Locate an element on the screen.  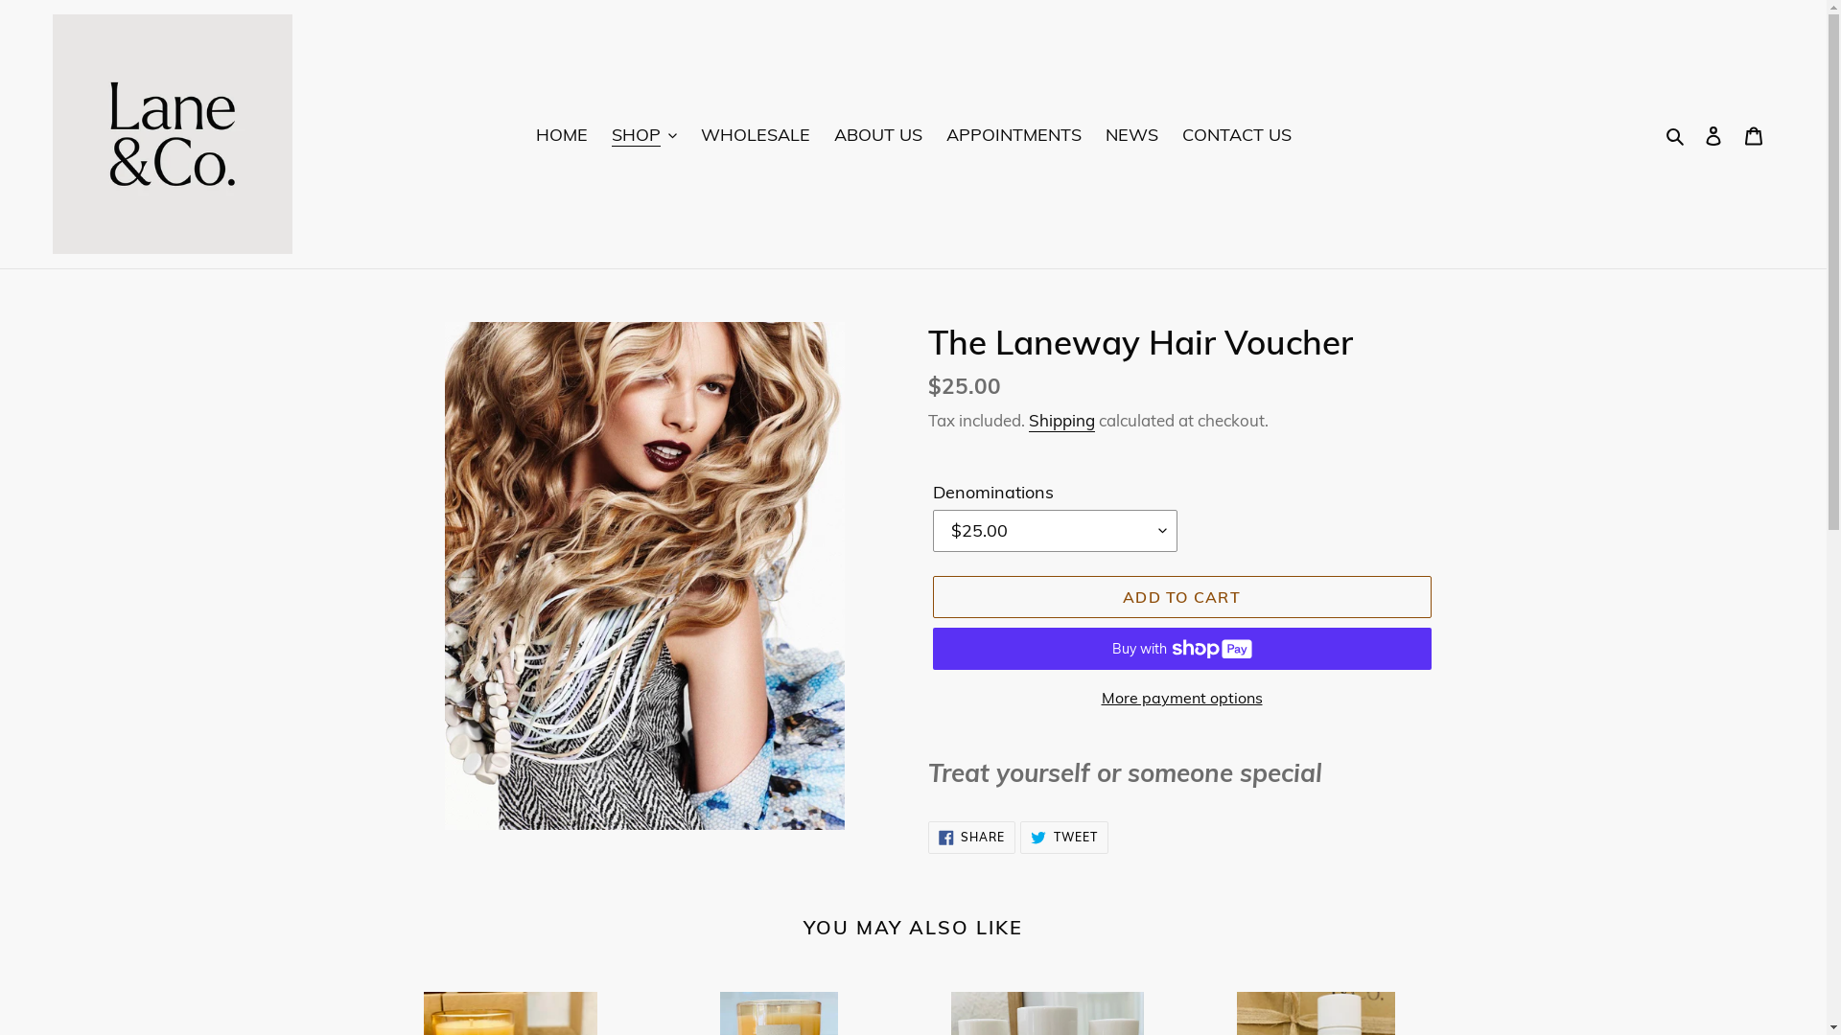
WHOLESALE is located at coordinates (755, 134).